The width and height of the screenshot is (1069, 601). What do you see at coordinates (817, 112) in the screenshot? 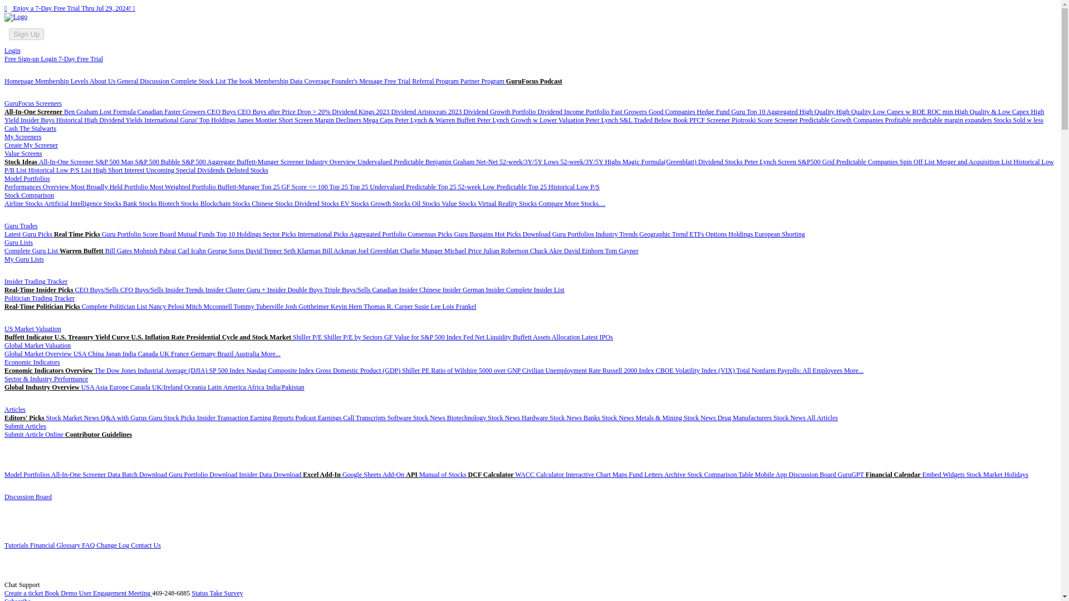
I see `High Quality` at bounding box center [817, 112].